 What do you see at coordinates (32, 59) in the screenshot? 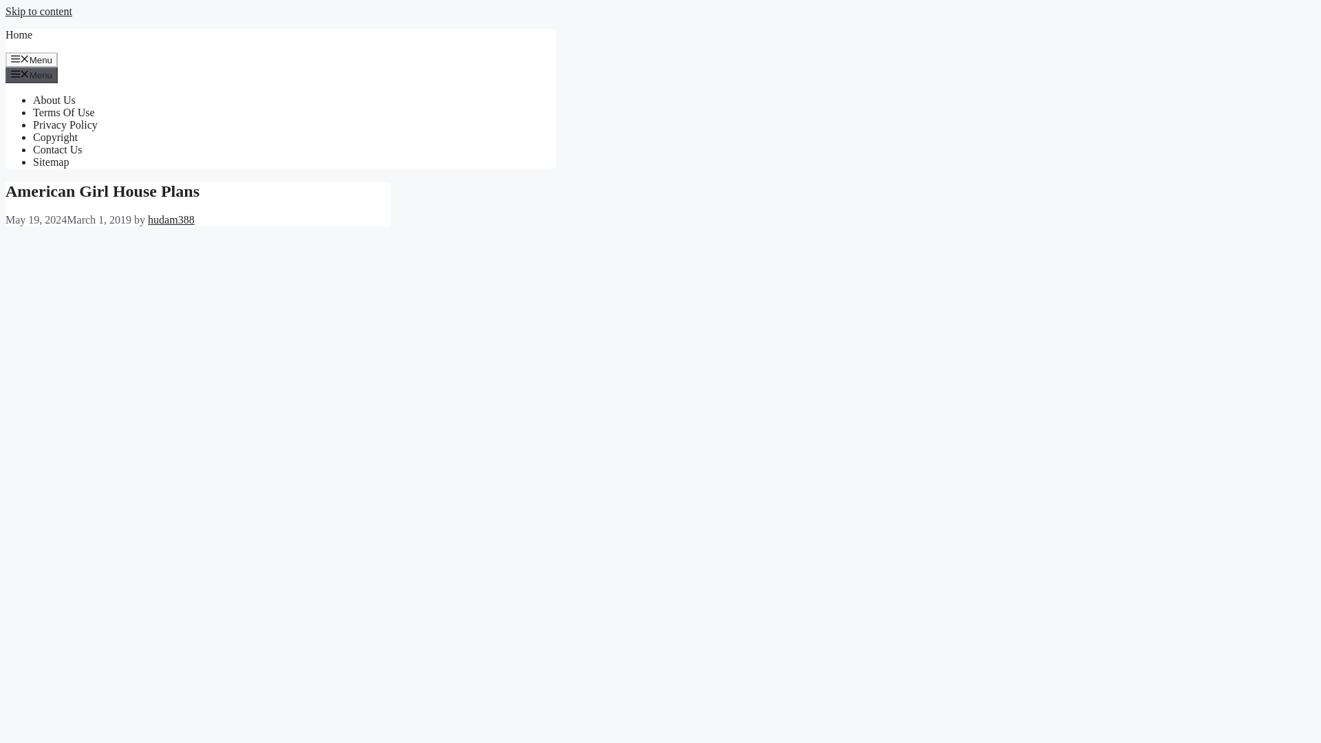
I see `Menu` at bounding box center [32, 59].